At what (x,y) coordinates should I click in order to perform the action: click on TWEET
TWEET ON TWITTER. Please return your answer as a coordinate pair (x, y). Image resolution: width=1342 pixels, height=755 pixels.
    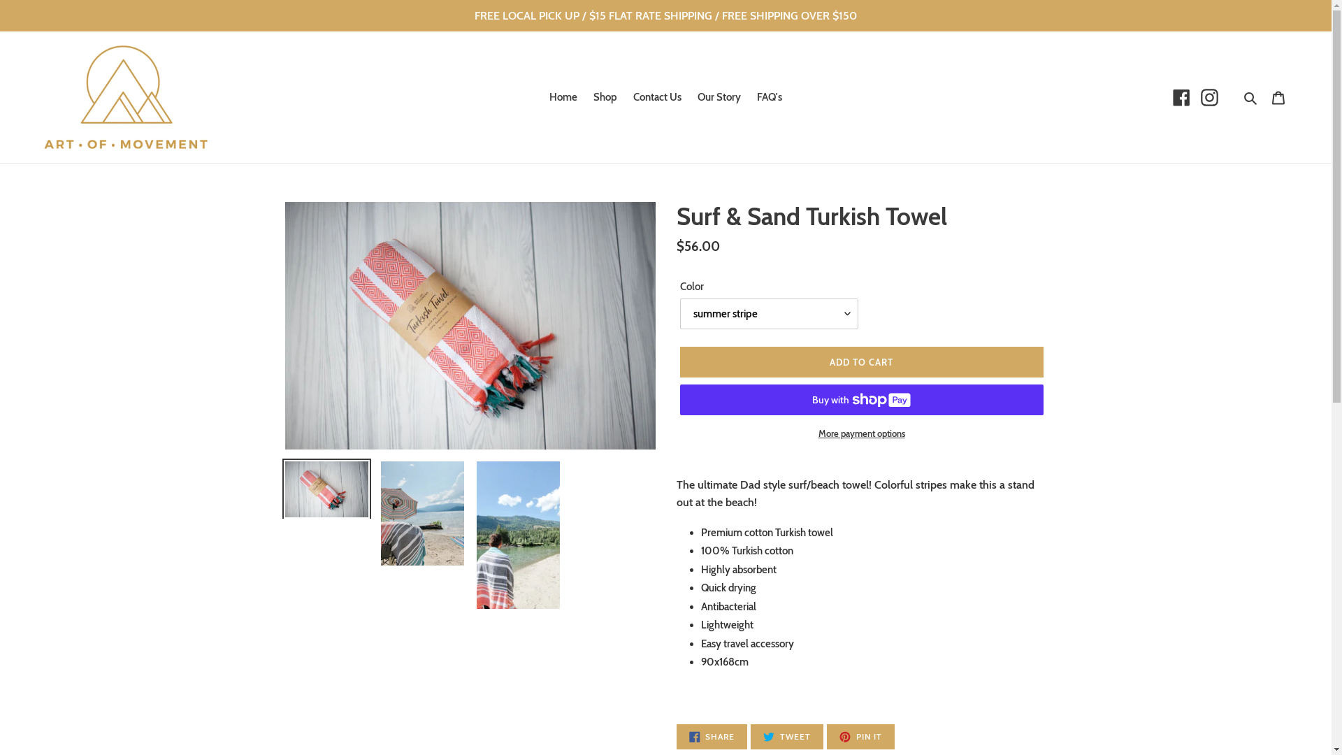
    Looking at the image, I should click on (787, 737).